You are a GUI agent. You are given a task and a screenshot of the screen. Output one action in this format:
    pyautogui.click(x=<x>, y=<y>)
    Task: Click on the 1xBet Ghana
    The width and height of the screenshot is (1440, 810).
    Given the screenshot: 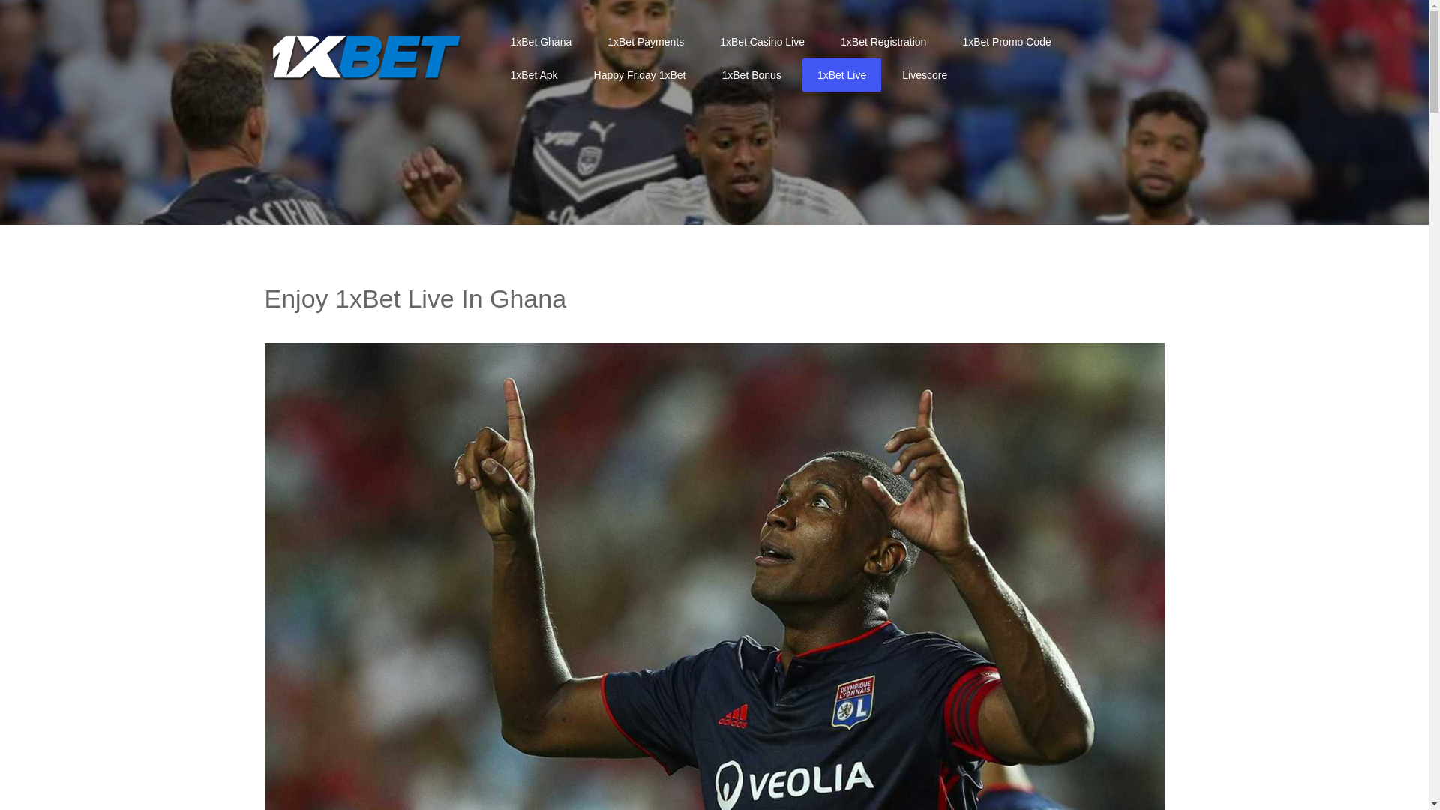 What is the action you would take?
    pyautogui.click(x=541, y=42)
    